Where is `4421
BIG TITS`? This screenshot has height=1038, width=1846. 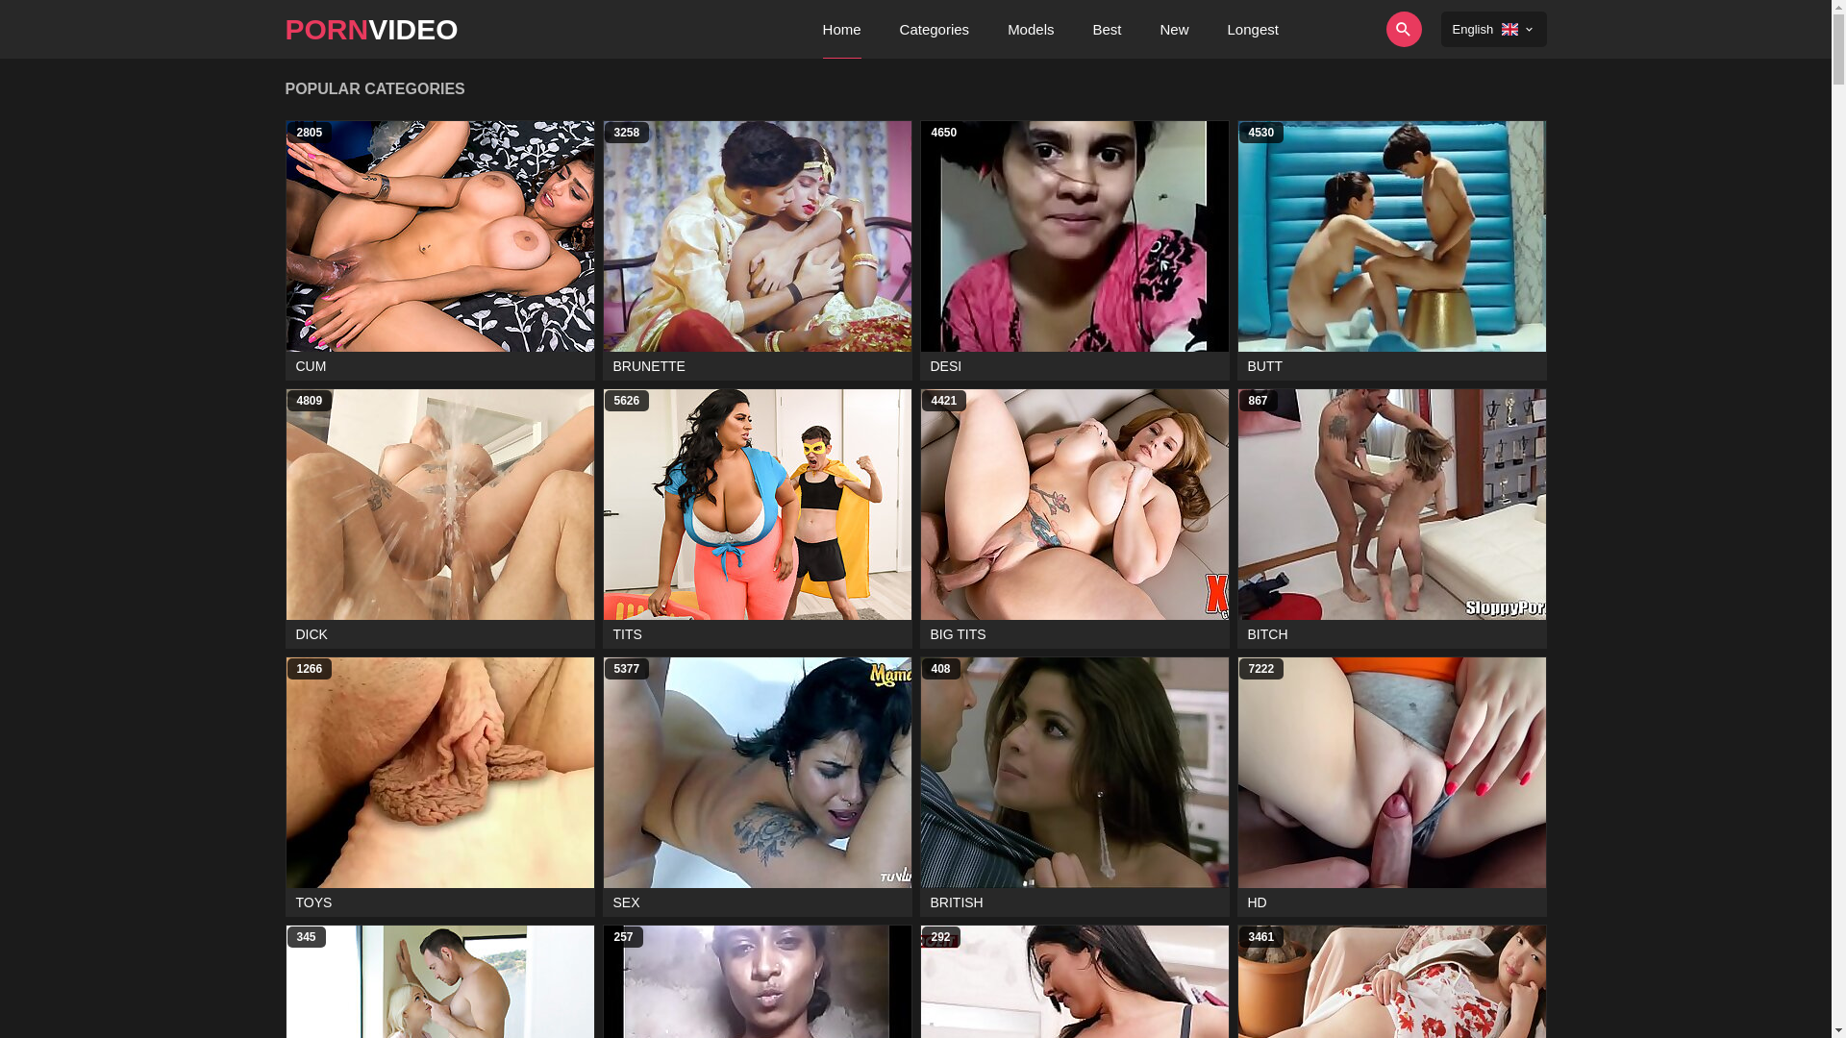
4421
BIG TITS is located at coordinates (1074, 519).